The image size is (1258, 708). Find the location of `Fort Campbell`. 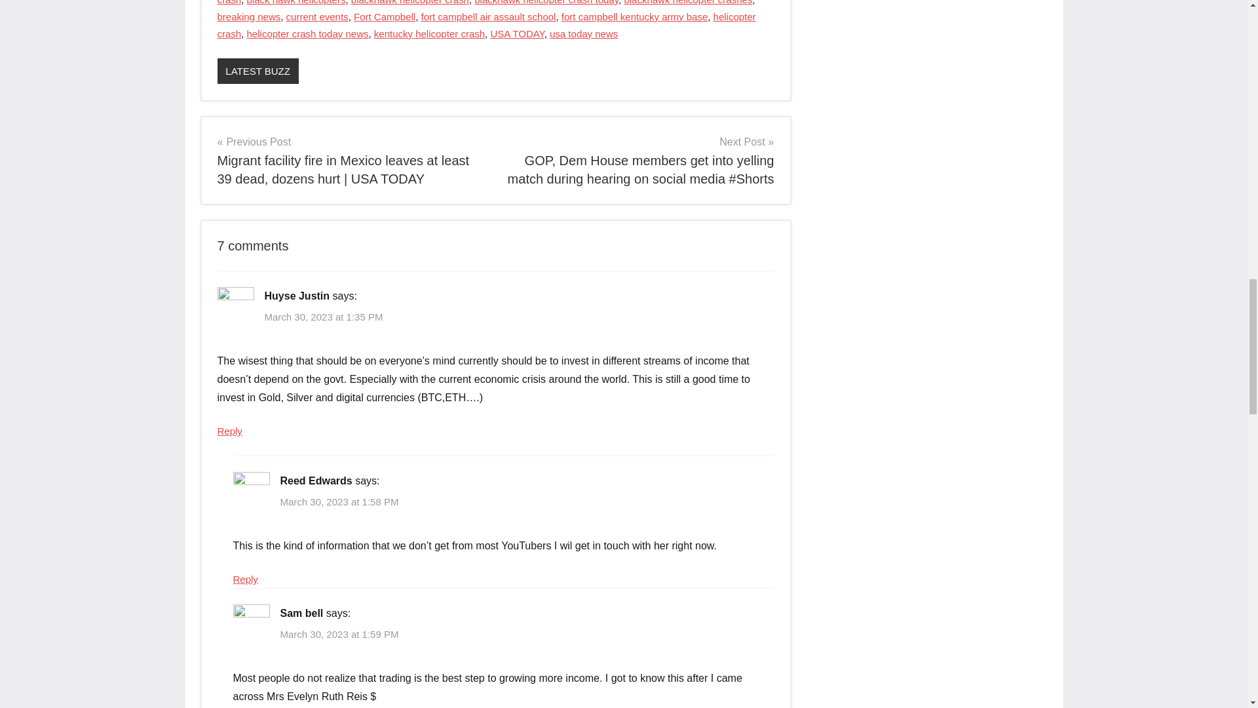

Fort Campbell is located at coordinates (384, 16).